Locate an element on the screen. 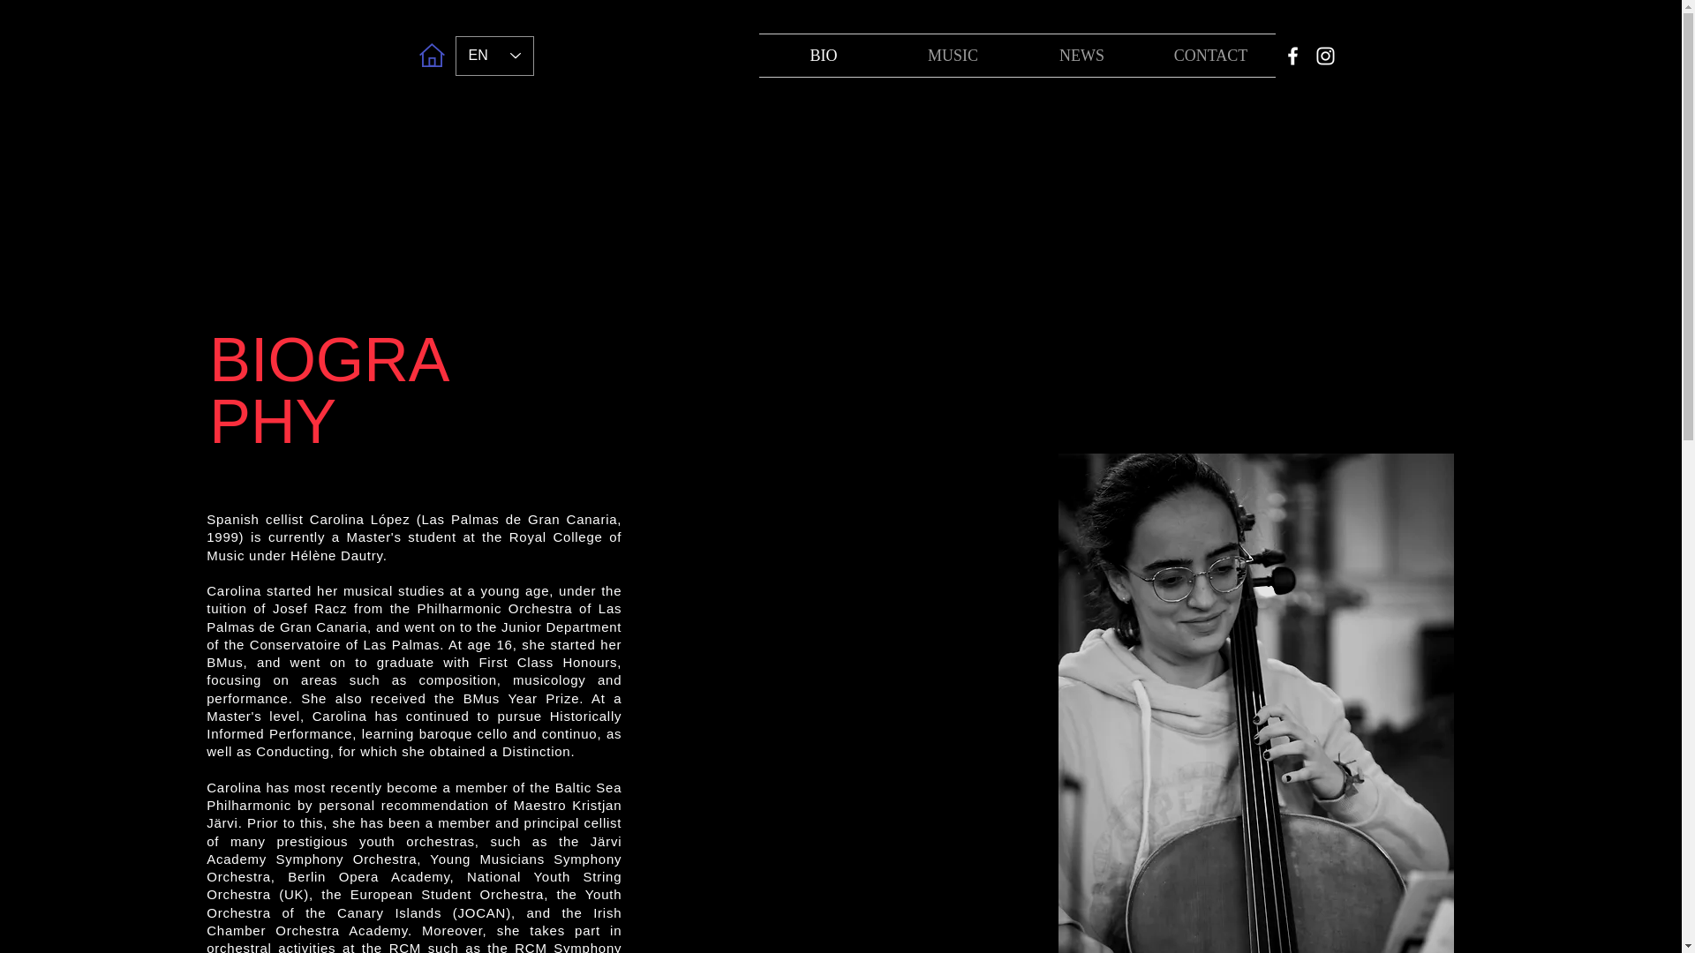 Image resolution: width=1695 pixels, height=953 pixels. CONTACT is located at coordinates (1209, 55).